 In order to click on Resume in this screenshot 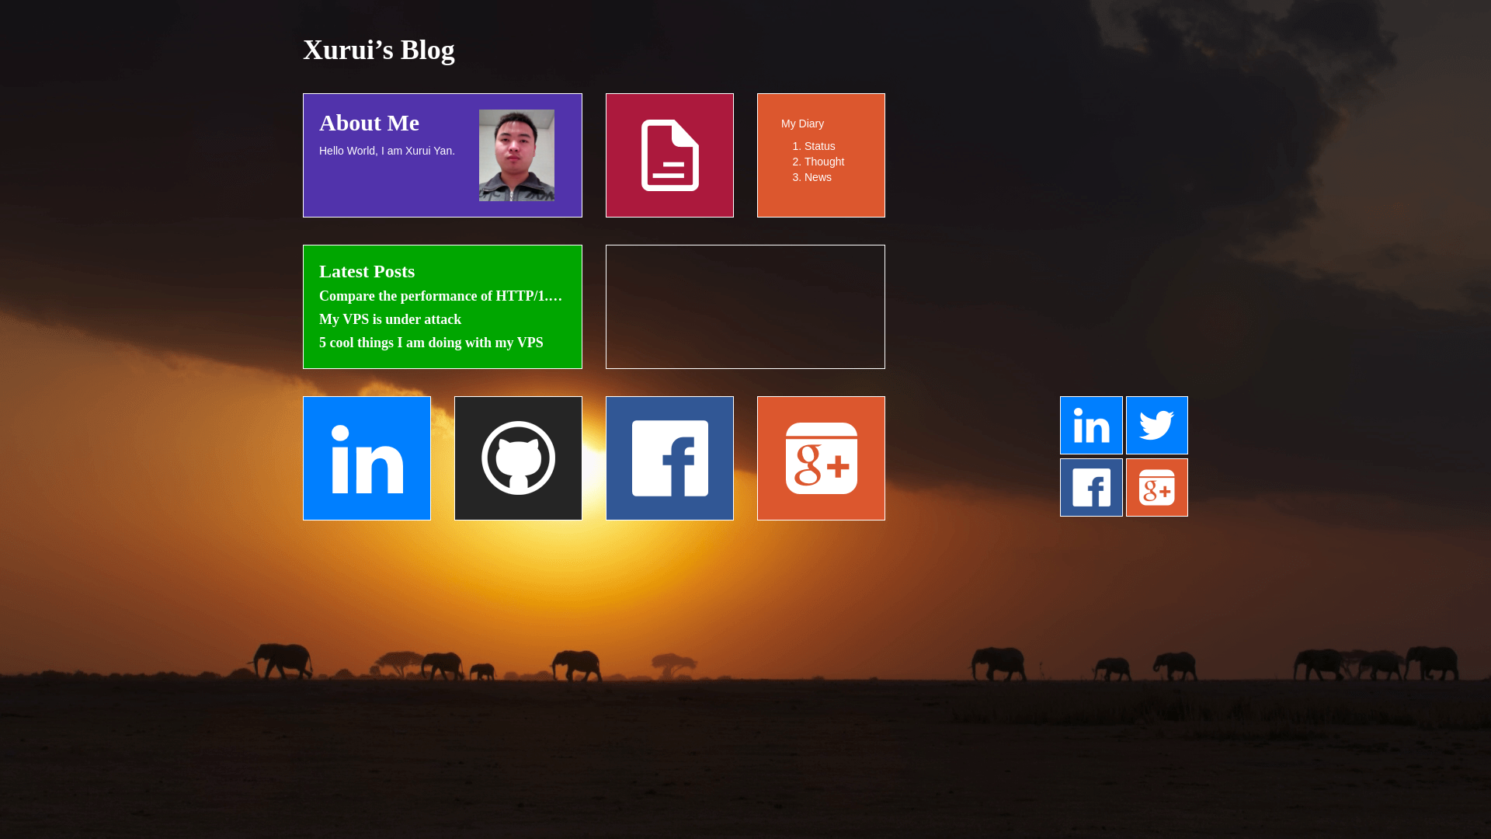, I will do `click(669, 155)`.